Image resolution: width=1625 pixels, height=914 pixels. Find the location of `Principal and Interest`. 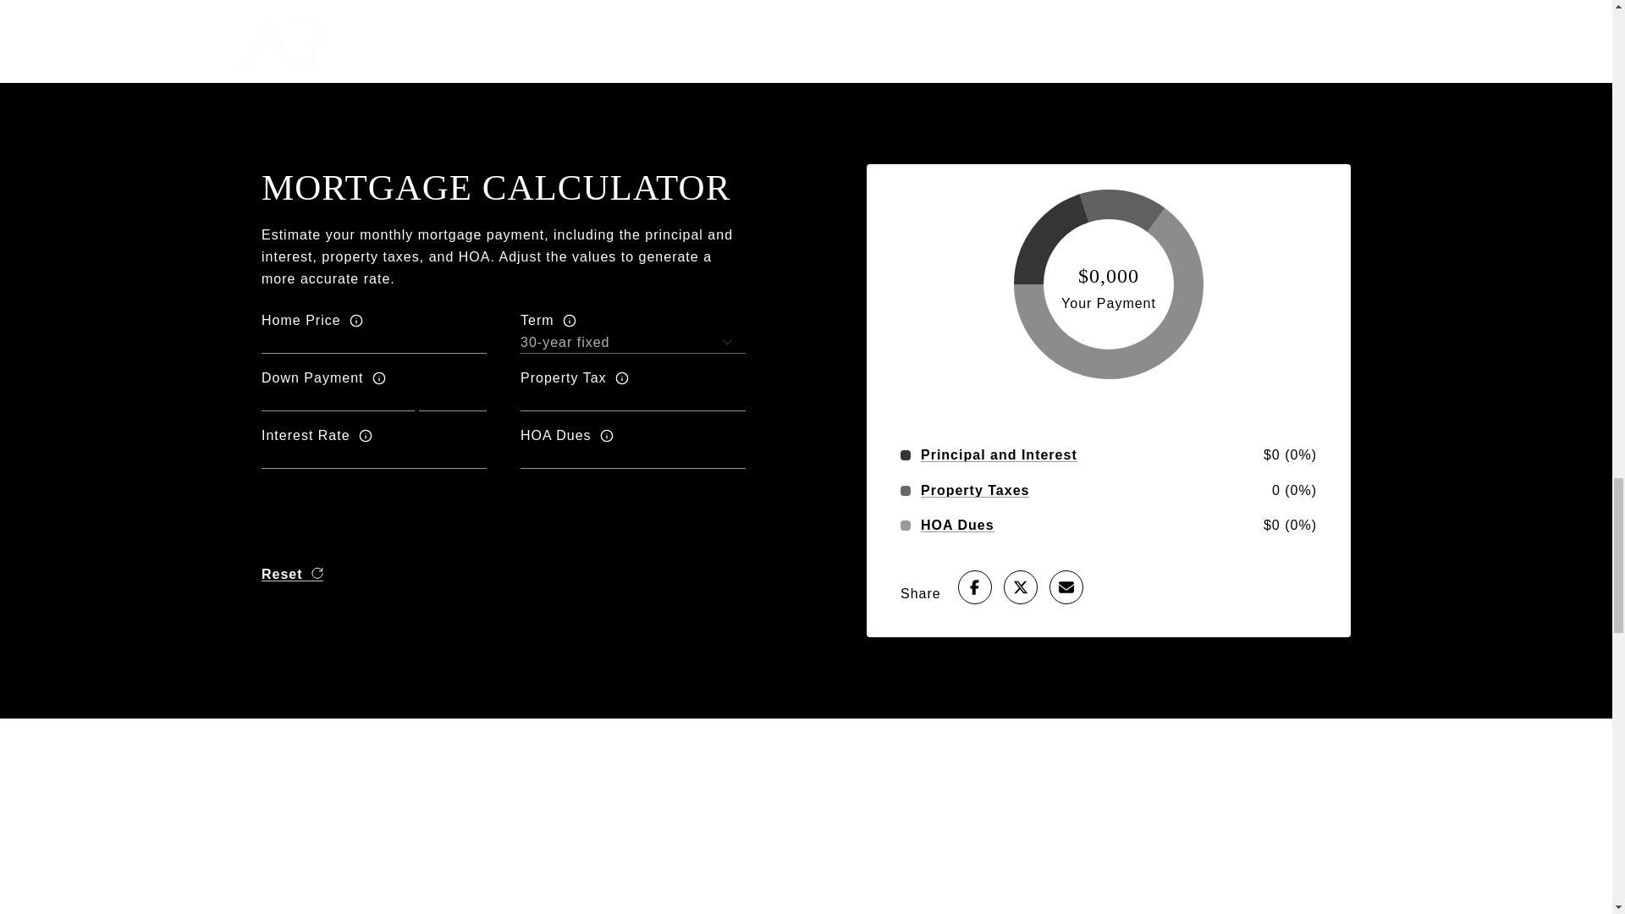

Principal and Interest is located at coordinates (999, 455).